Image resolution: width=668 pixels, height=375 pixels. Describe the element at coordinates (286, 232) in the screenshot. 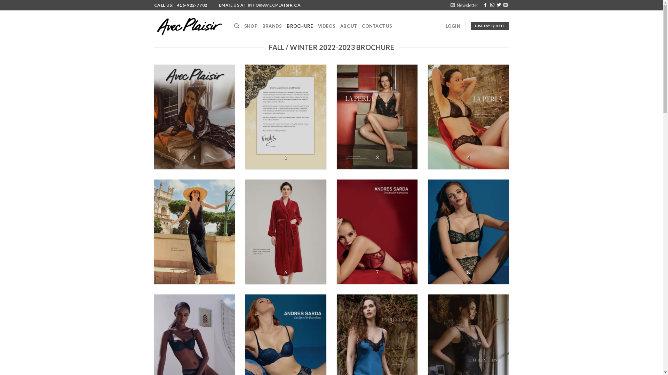

I see `6` at that location.